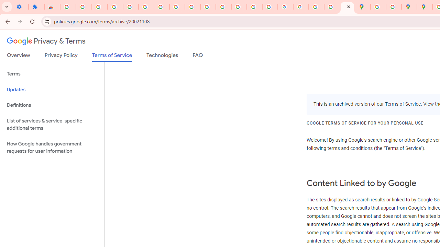 The width and height of the screenshot is (440, 247). Describe the element at coordinates (198, 57) in the screenshot. I see `FAQ` at that location.